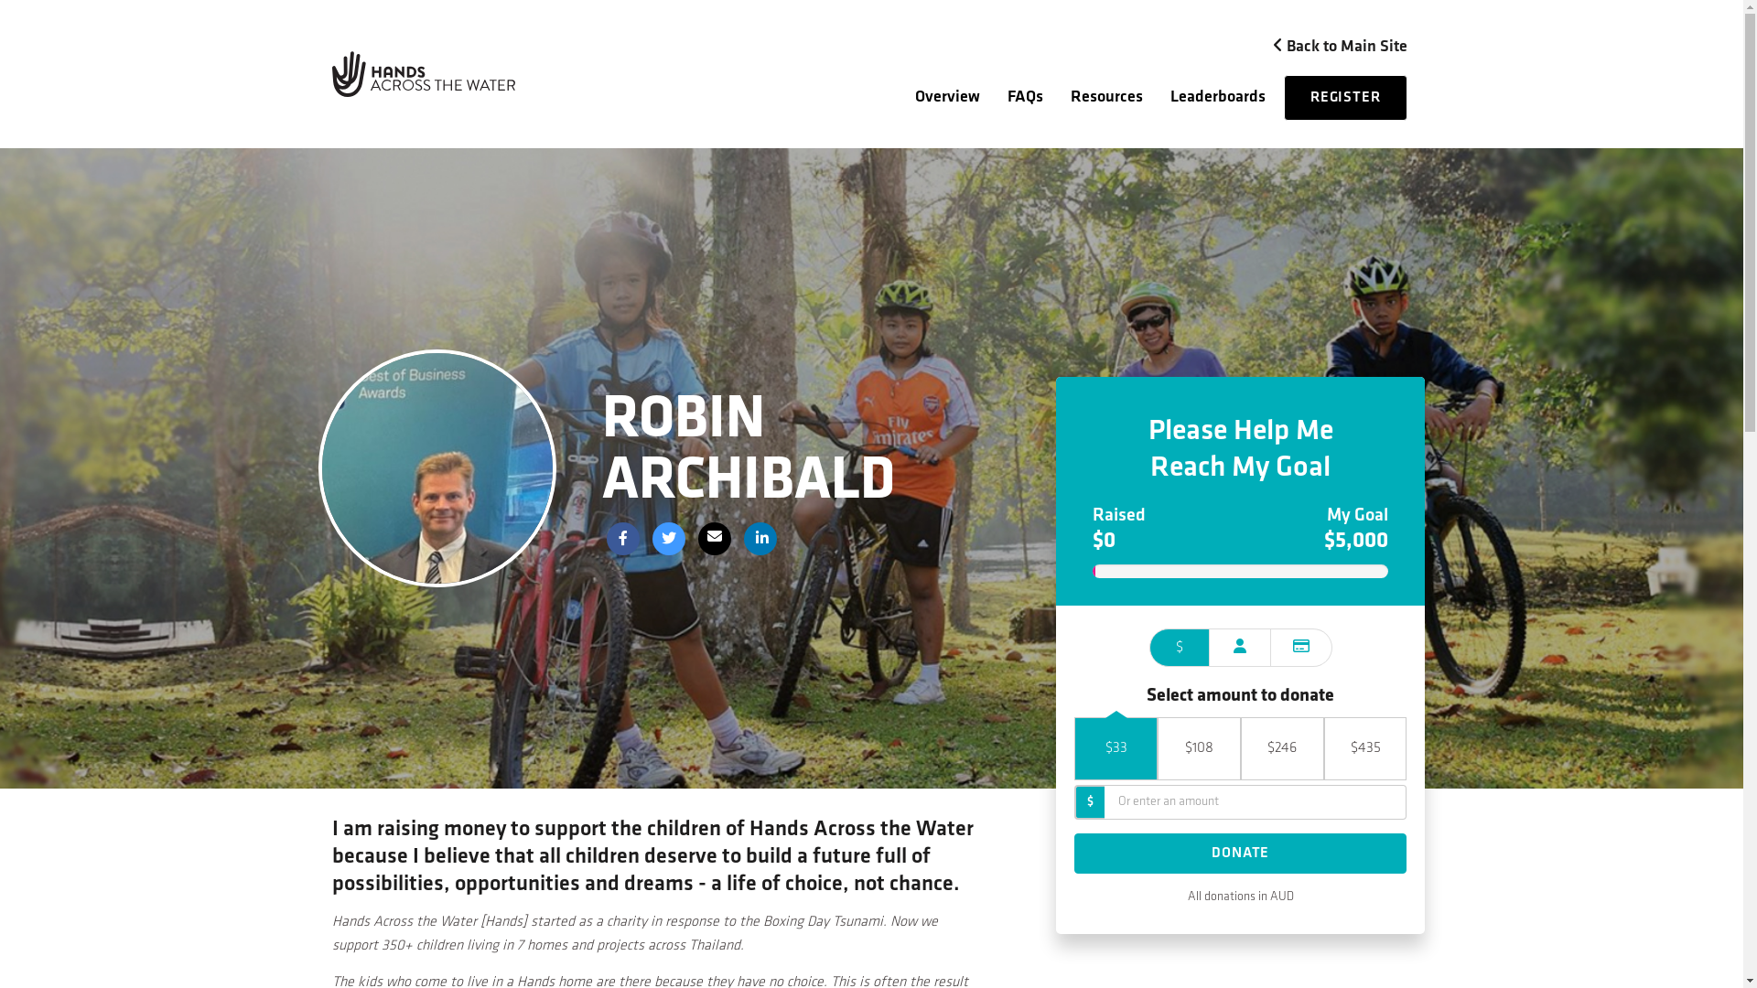 This screenshot has height=988, width=1757. Describe the element at coordinates (1180, 648) in the screenshot. I see `$` at that location.